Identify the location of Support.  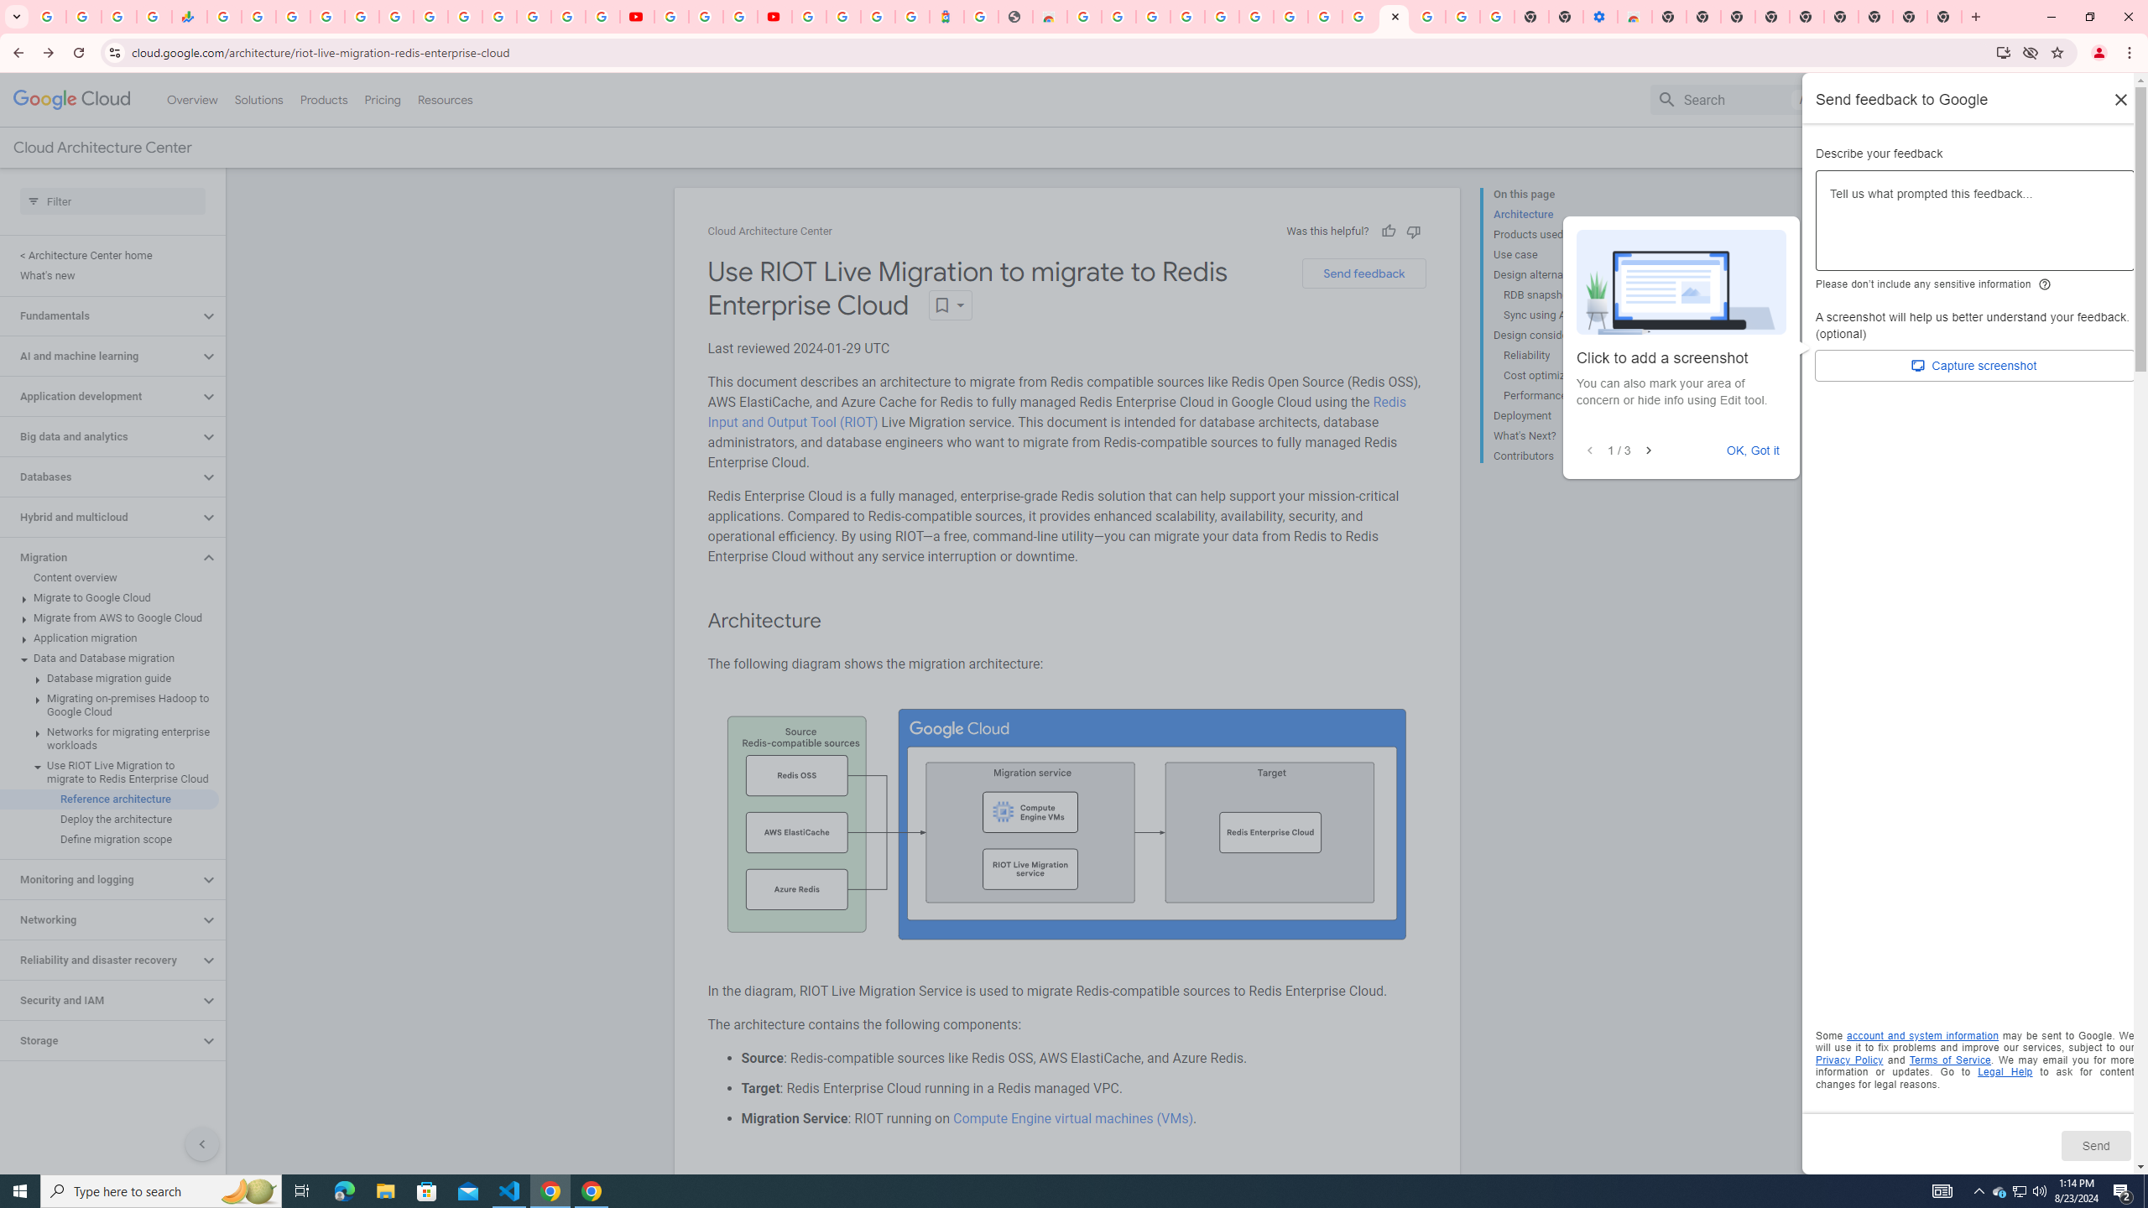
(1913, 99).